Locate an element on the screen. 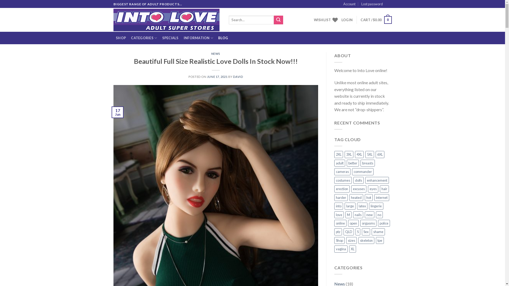 The height and width of the screenshot is (286, 509). Sex is located at coordinates (366, 232).